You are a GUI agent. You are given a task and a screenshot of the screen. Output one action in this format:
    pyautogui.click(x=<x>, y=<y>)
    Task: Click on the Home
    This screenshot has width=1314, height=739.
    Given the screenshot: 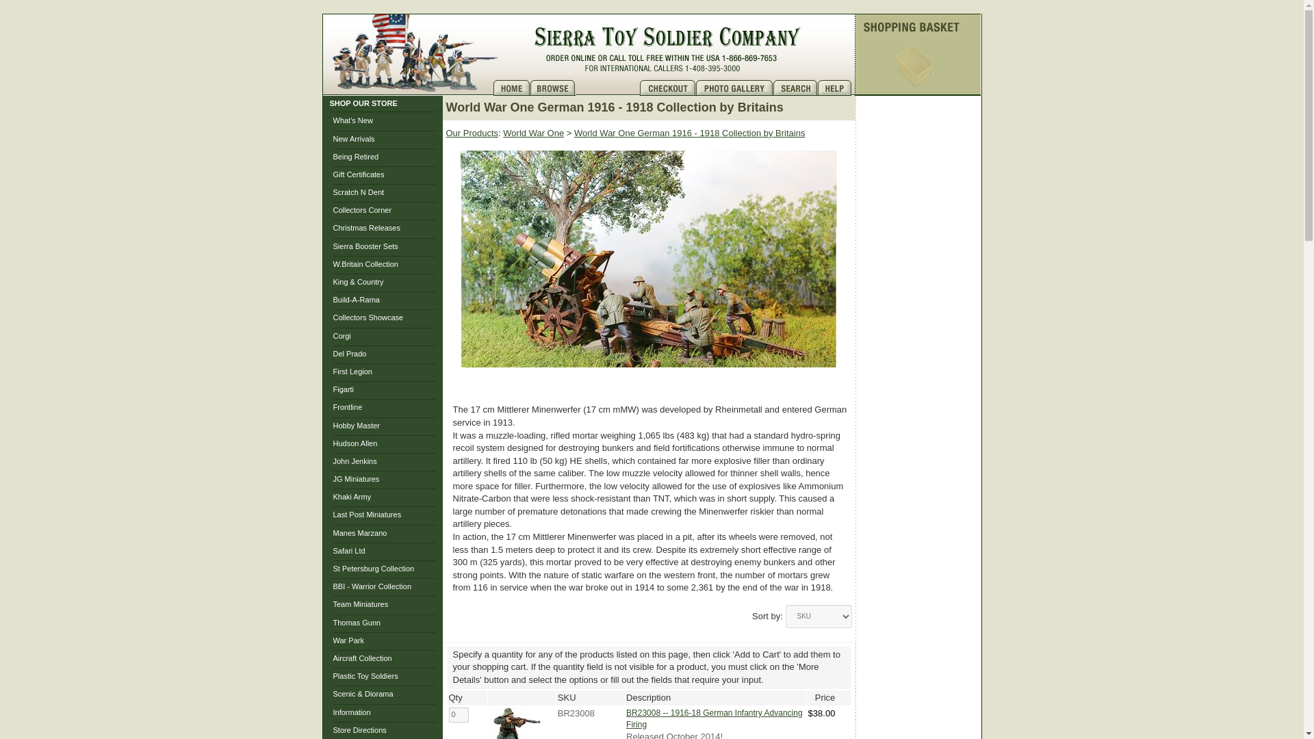 What is the action you would take?
    pyautogui.click(x=511, y=88)
    